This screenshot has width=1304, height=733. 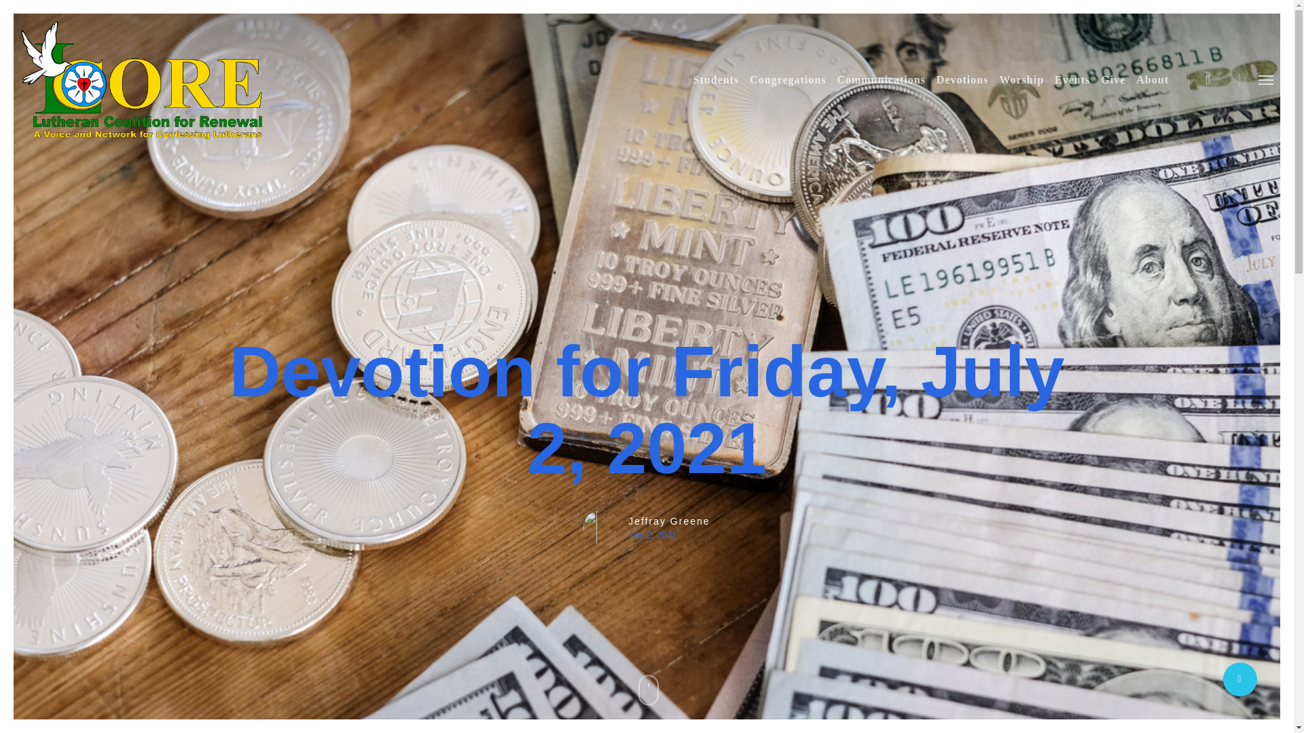 What do you see at coordinates (881, 80) in the screenshot?
I see `Communications` at bounding box center [881, 80].